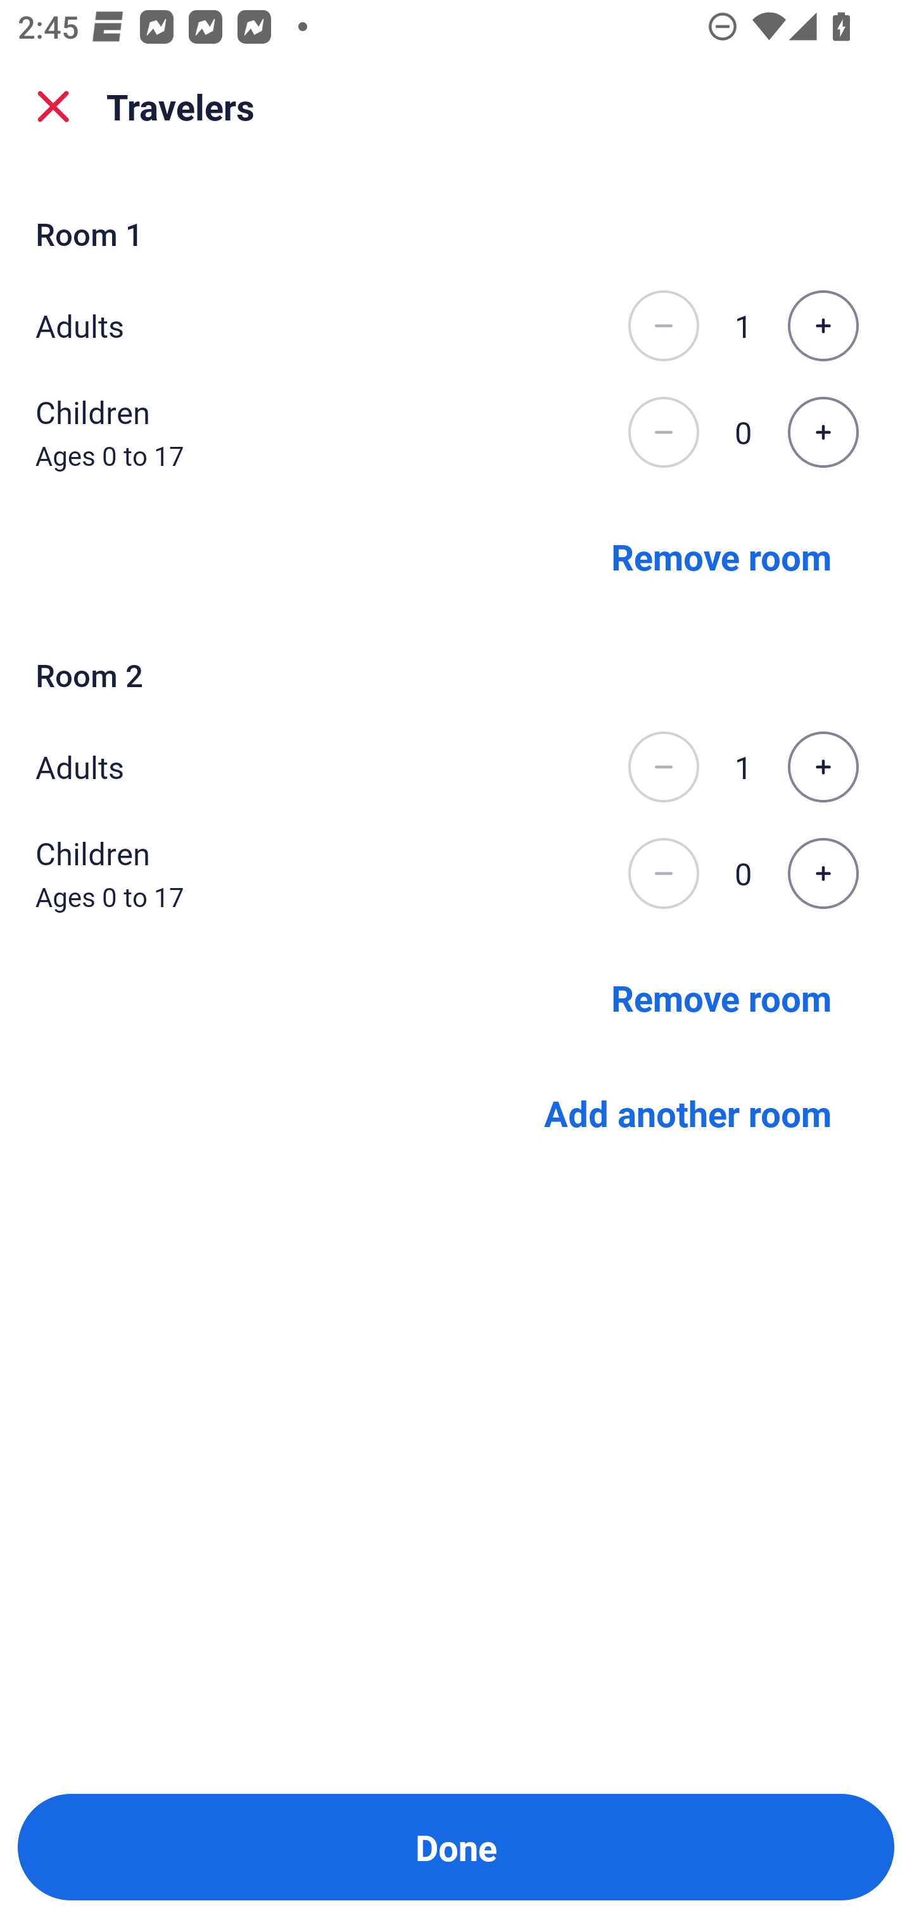  I want to click on Decrease the number of adults, so click(663, 767).